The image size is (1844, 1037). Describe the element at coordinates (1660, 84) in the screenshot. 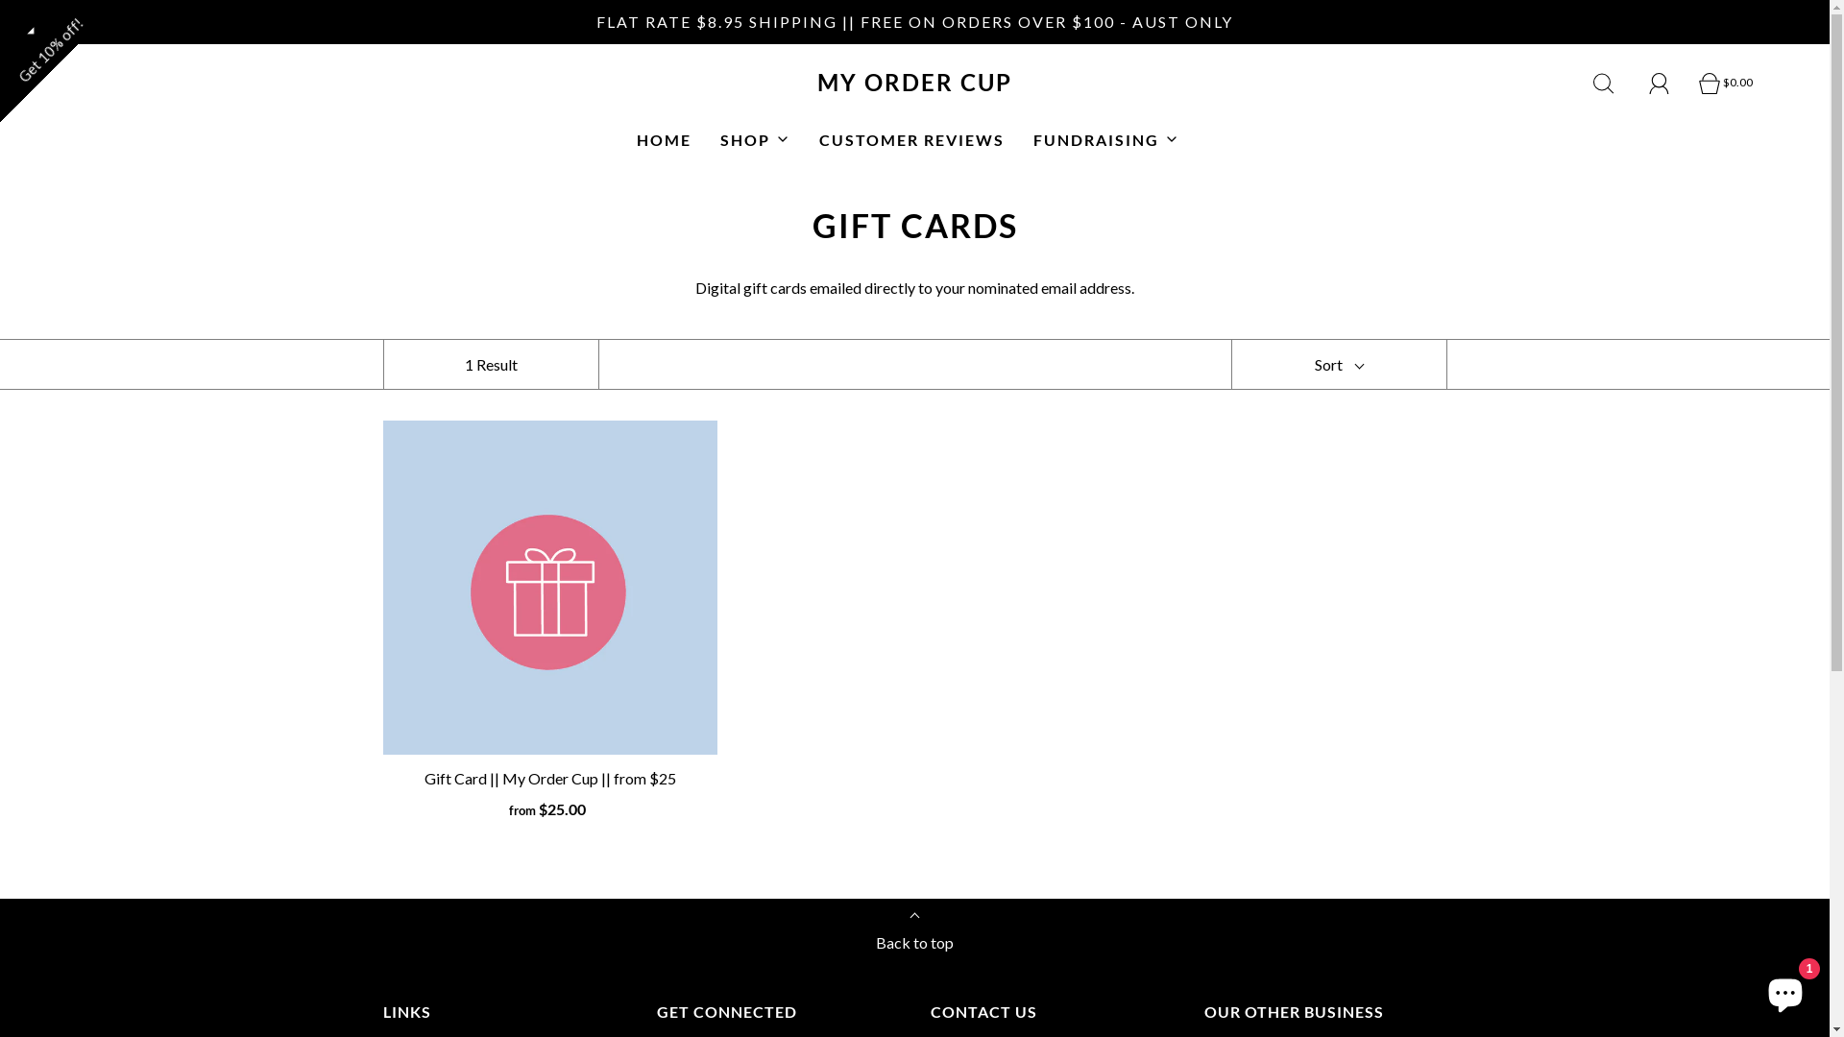

I see `Log in` at that location.